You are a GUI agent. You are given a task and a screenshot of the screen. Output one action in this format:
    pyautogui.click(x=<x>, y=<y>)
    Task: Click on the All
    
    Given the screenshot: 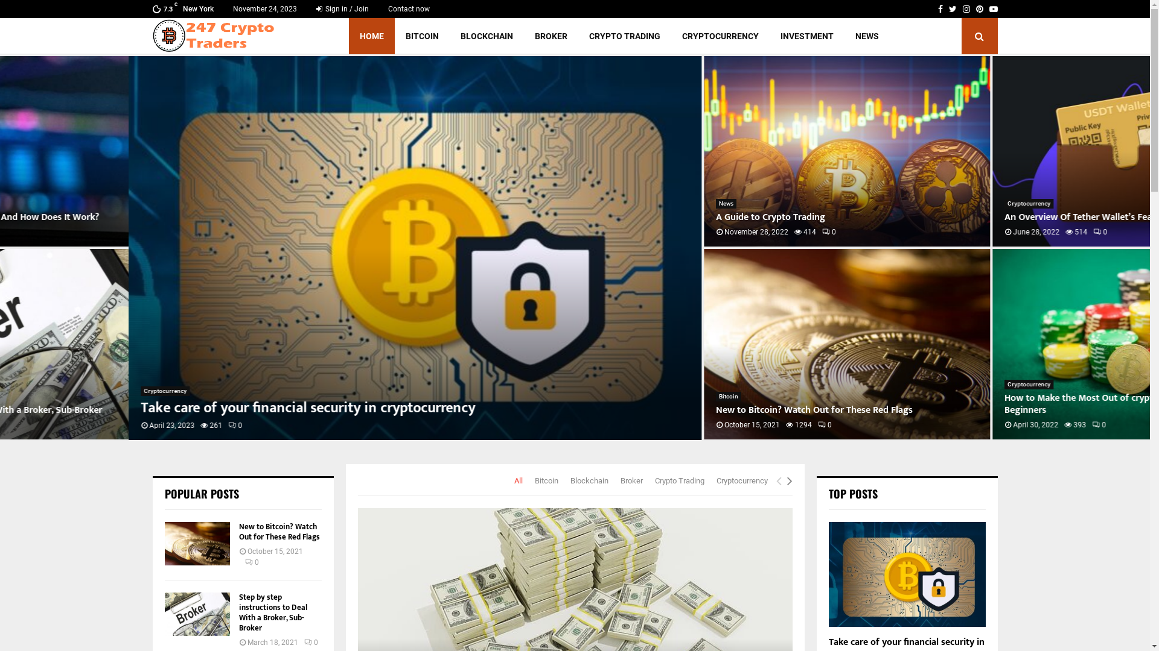 What is the action you would take?
    pyautogui.click(x=519, y=481)
    